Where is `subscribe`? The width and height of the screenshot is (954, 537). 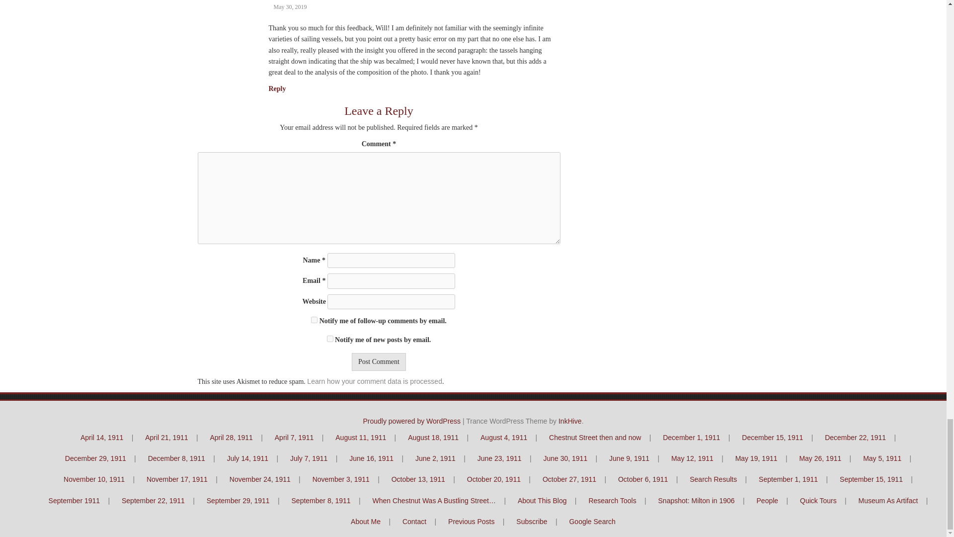 subscribe is located at coordinates (314, 320).